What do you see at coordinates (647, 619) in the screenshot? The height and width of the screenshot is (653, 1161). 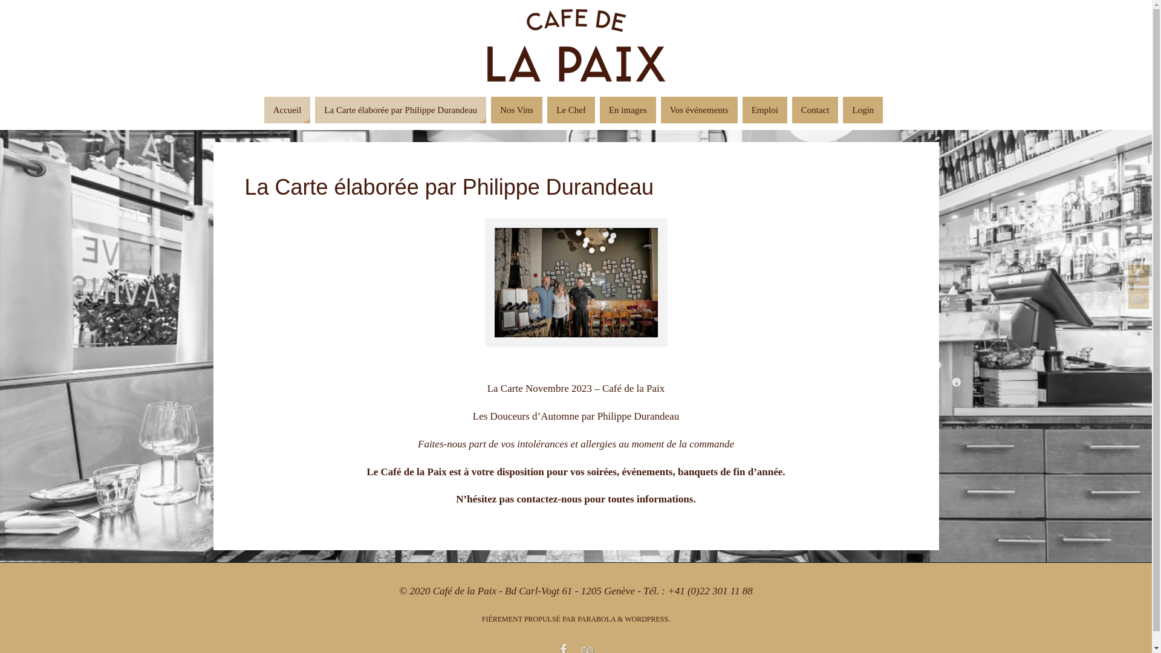 I see `WORDPRESS.` at bounding box center [647, 619].